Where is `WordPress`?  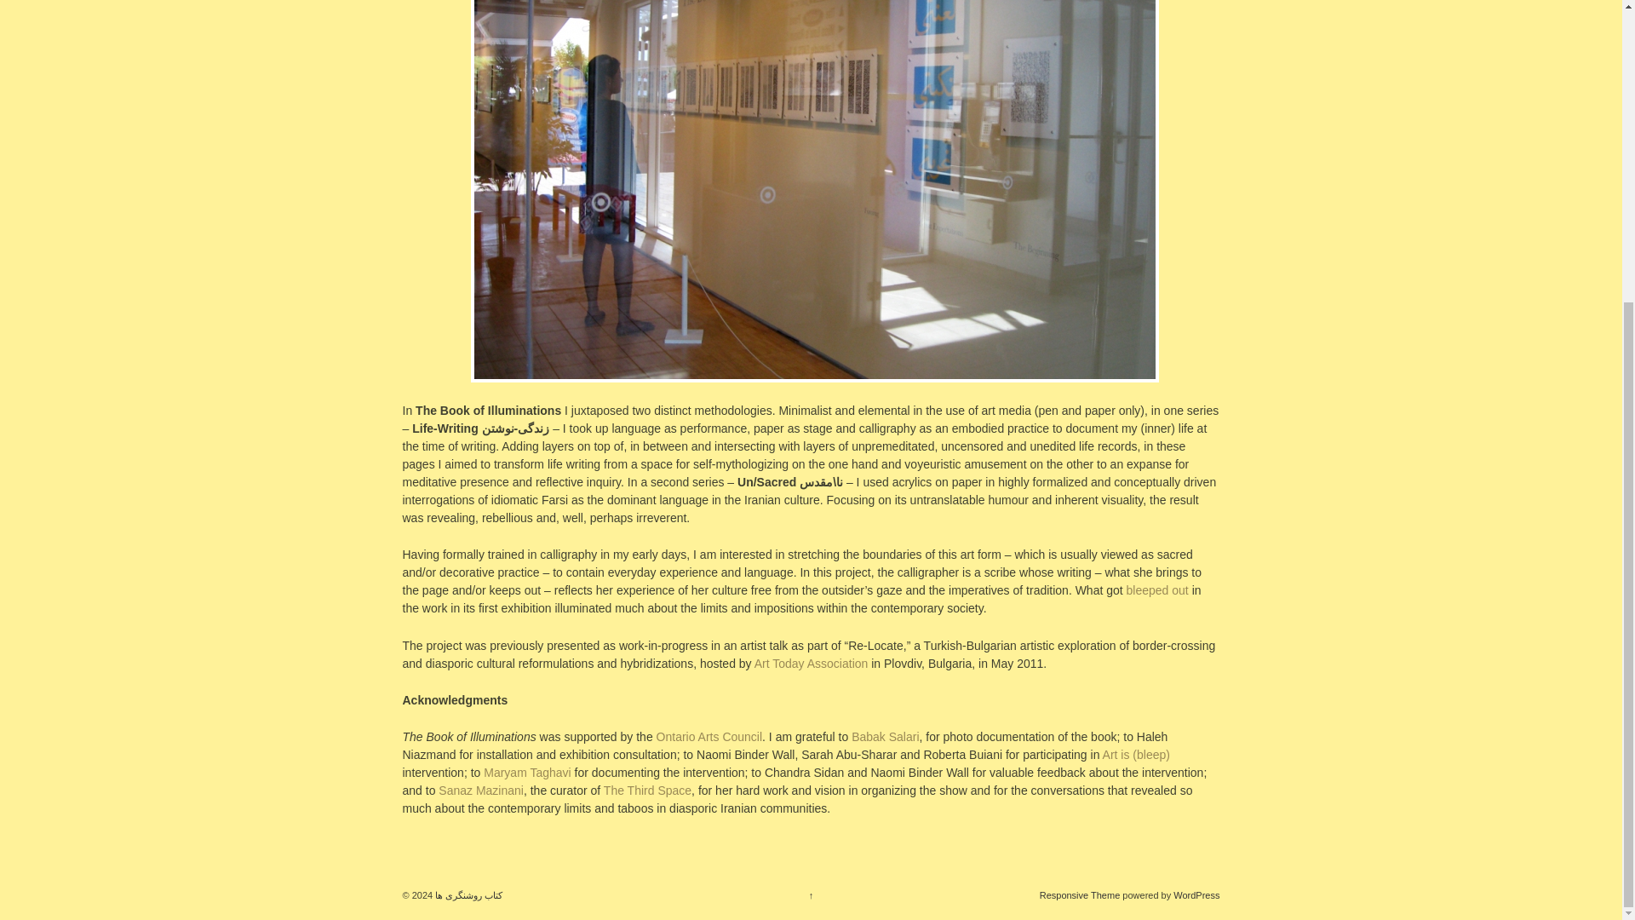
WordPress is located at coordinates (1196, 895).